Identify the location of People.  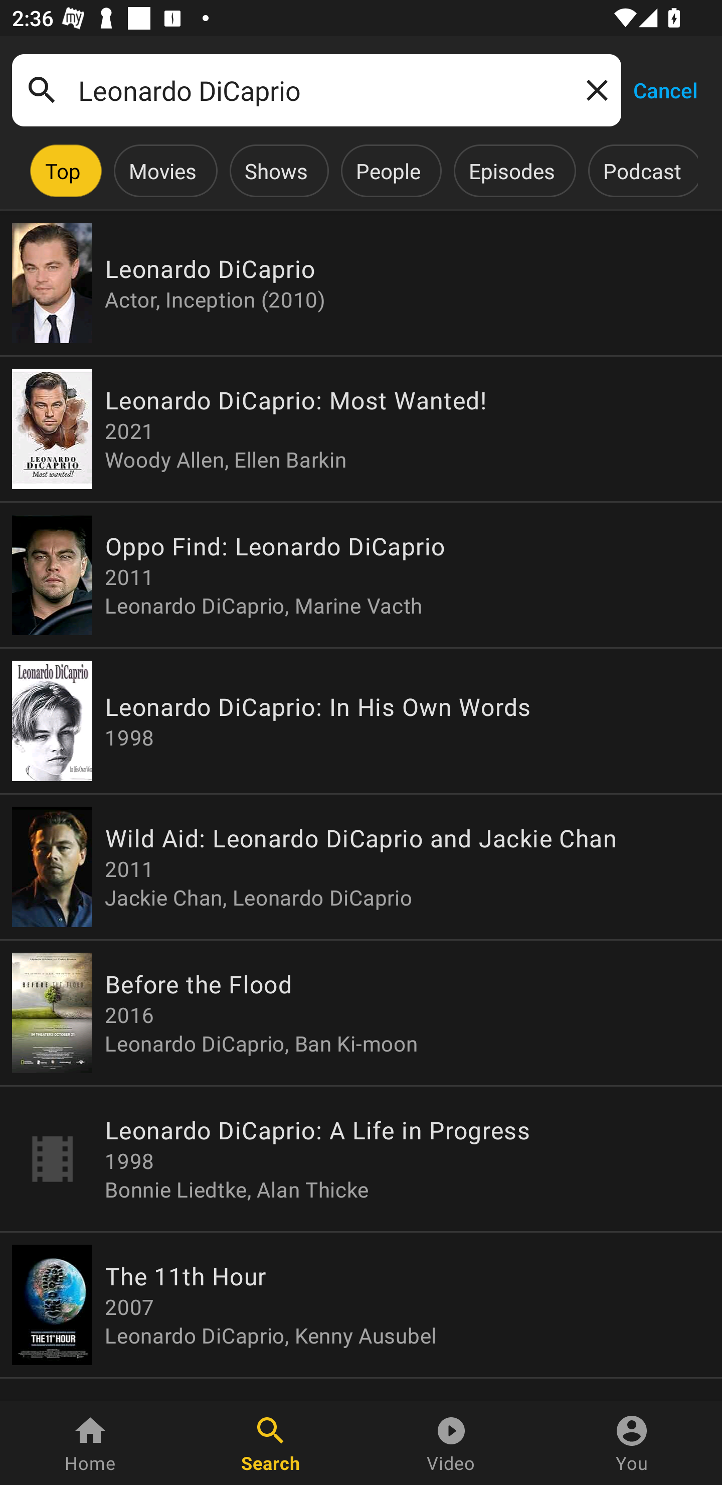
(388, 171).